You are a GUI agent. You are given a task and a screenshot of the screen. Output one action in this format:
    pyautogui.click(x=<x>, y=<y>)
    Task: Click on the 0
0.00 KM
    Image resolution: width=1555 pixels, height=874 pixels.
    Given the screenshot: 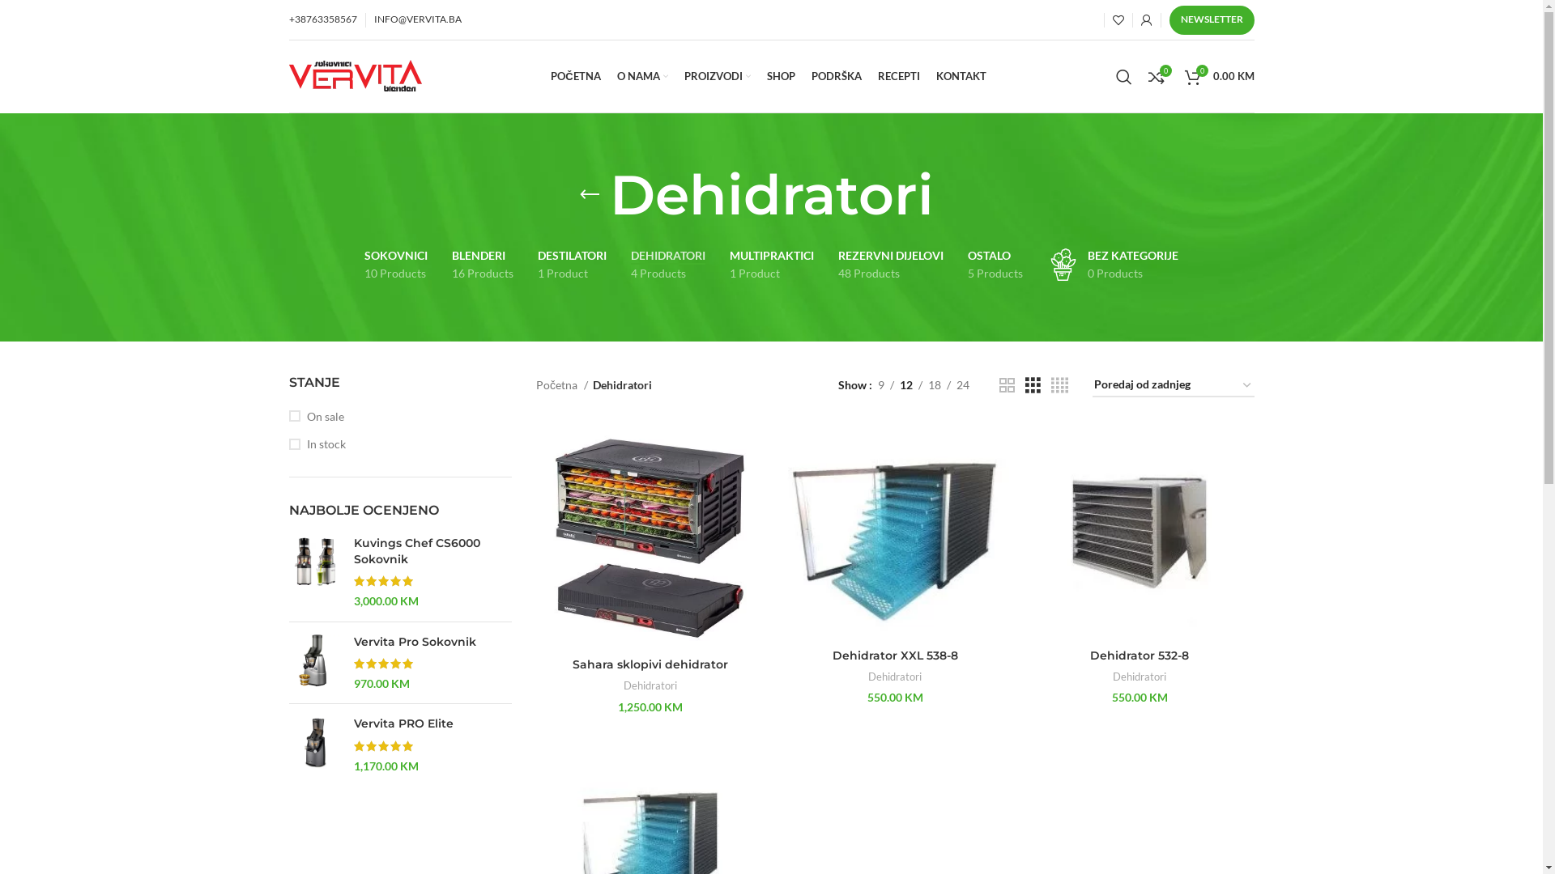 What is the action you would take?
    pyautogui.click(x=1219, y=76)
    